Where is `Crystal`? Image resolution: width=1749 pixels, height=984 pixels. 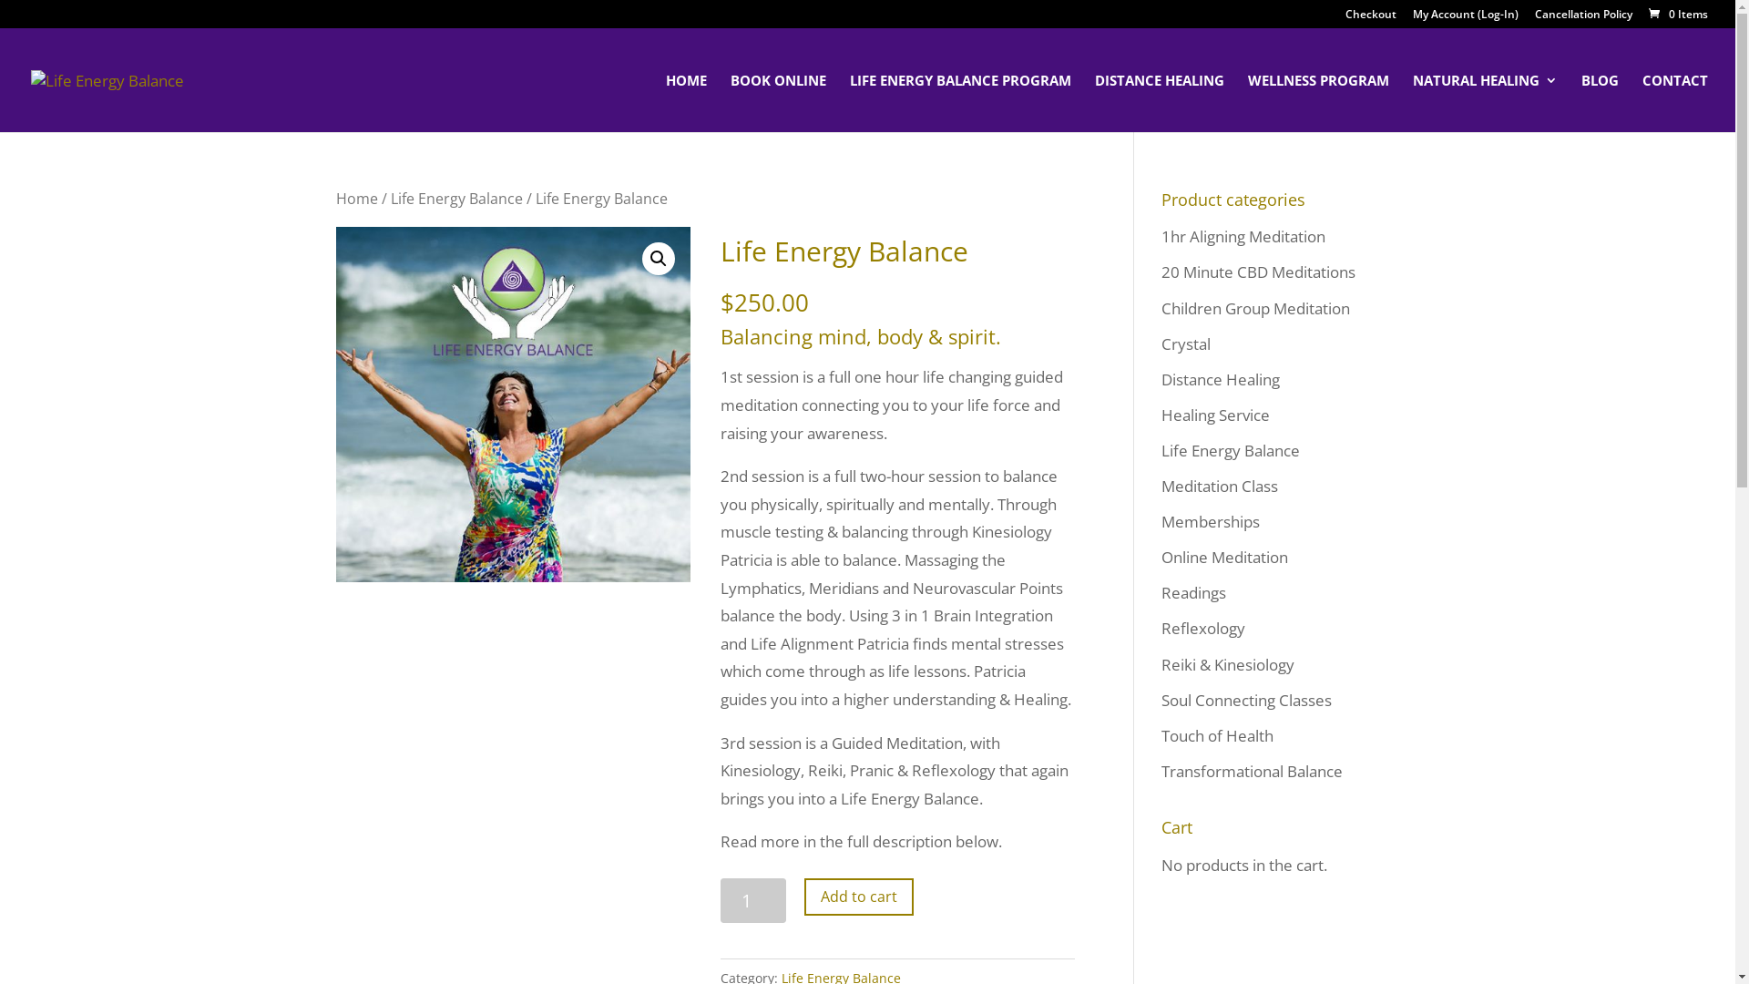 Crystal is located at coordinates (1185, 344).